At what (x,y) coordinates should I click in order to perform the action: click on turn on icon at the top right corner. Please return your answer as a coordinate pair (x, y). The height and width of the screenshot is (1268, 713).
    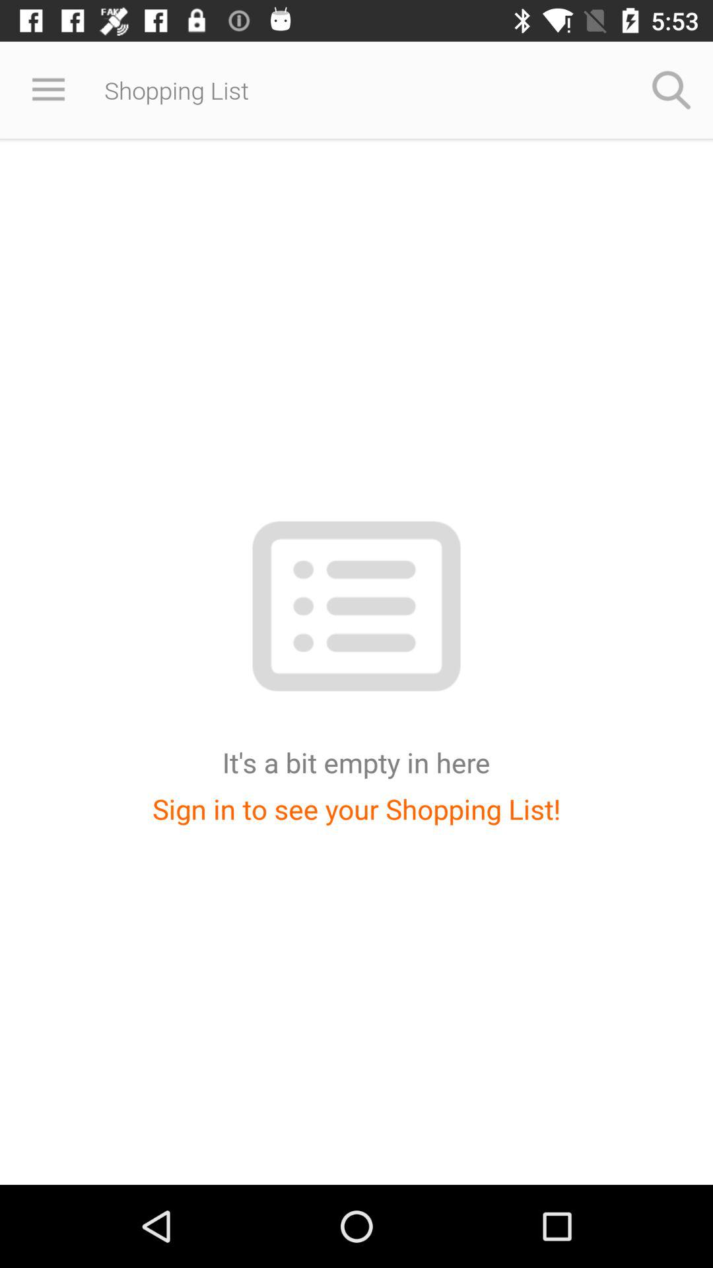
    Looking at the image, I should click on (671, 90).